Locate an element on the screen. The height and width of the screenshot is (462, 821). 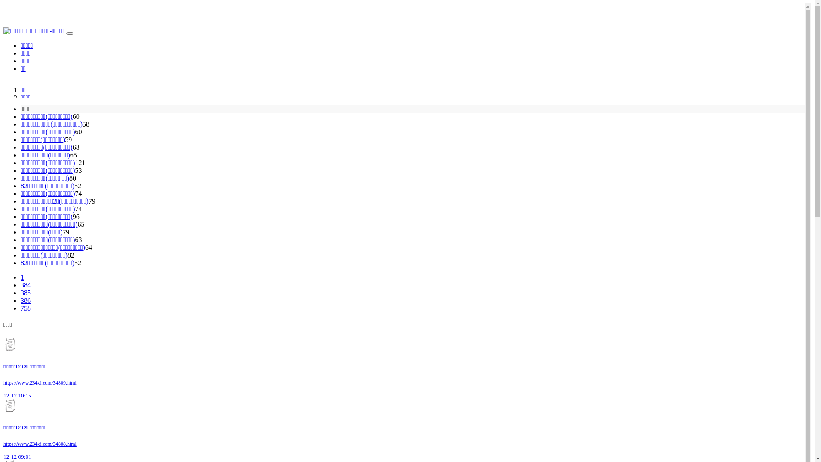
758 is located at coordinates (26, 308).